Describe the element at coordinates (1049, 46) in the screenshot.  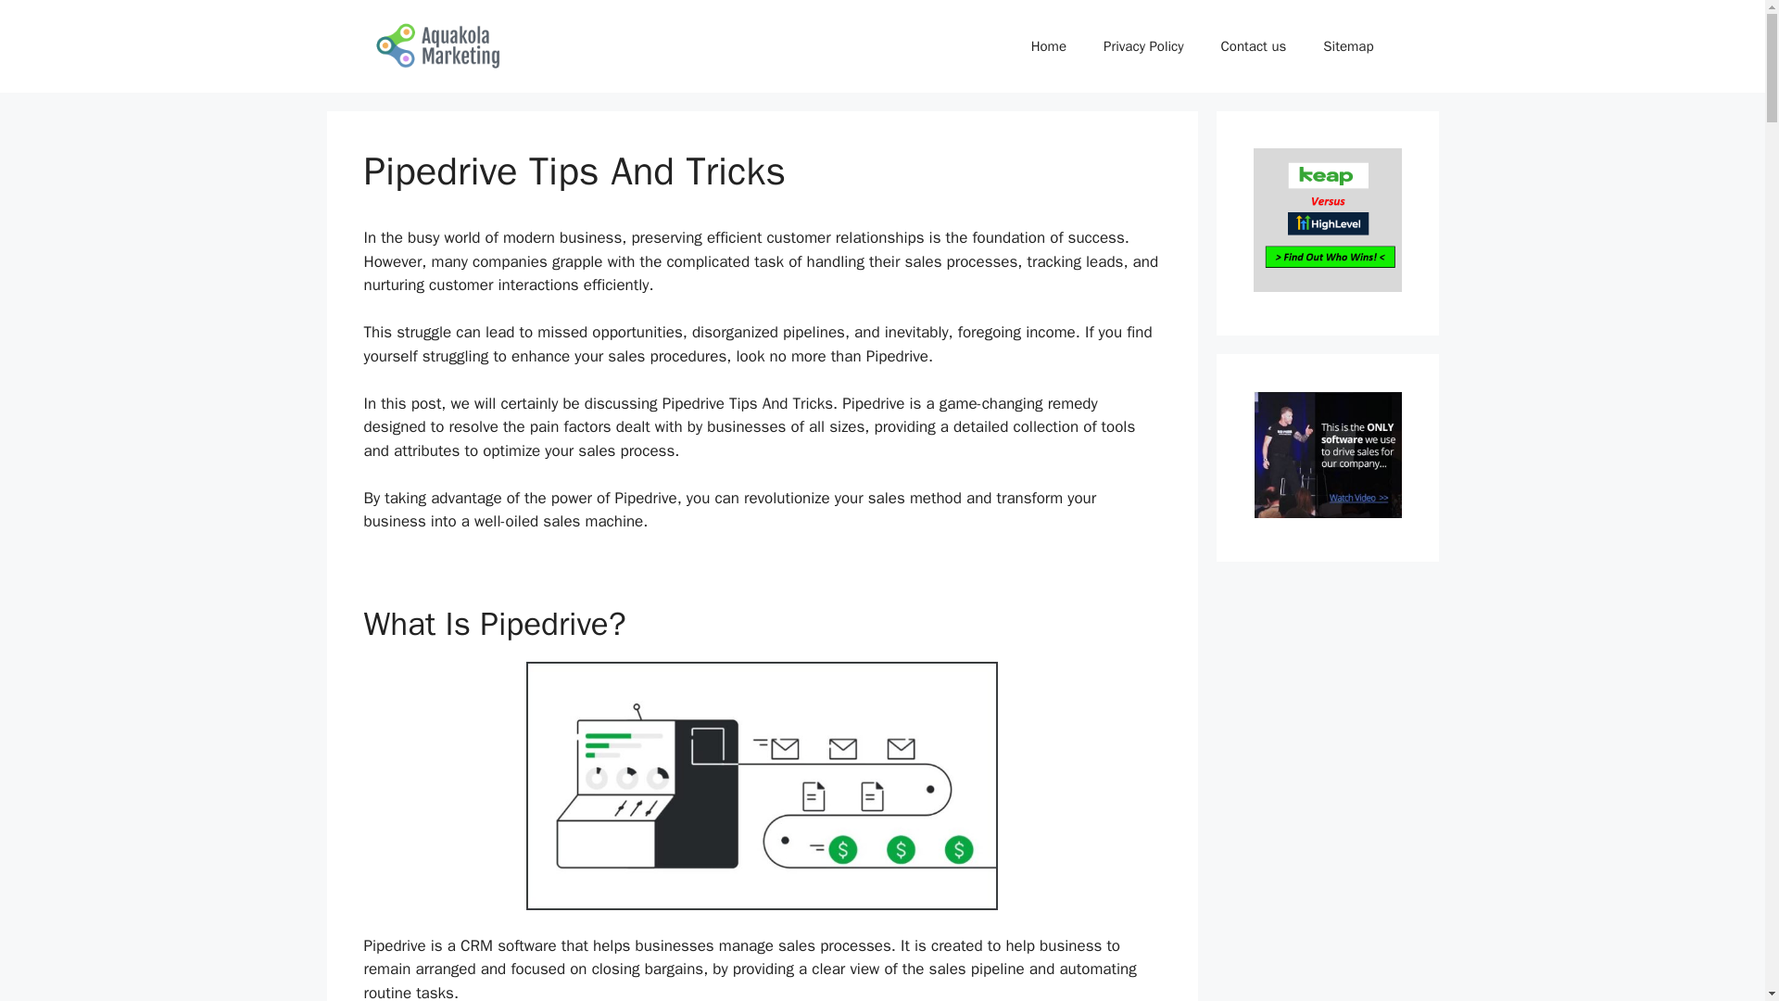
I see `Home` at that location.